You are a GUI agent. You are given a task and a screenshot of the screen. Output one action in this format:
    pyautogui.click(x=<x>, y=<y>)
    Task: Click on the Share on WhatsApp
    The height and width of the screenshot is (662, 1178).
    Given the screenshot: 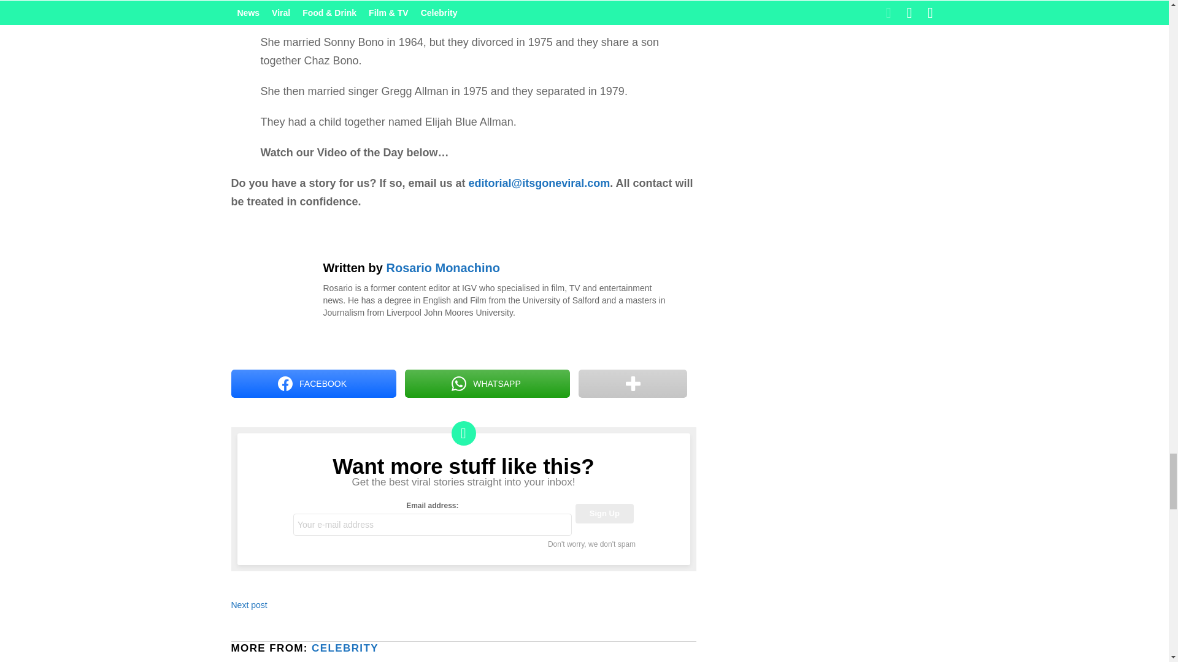 What is the action you would take?
    pyautogui.click(x=487, y=384)
    